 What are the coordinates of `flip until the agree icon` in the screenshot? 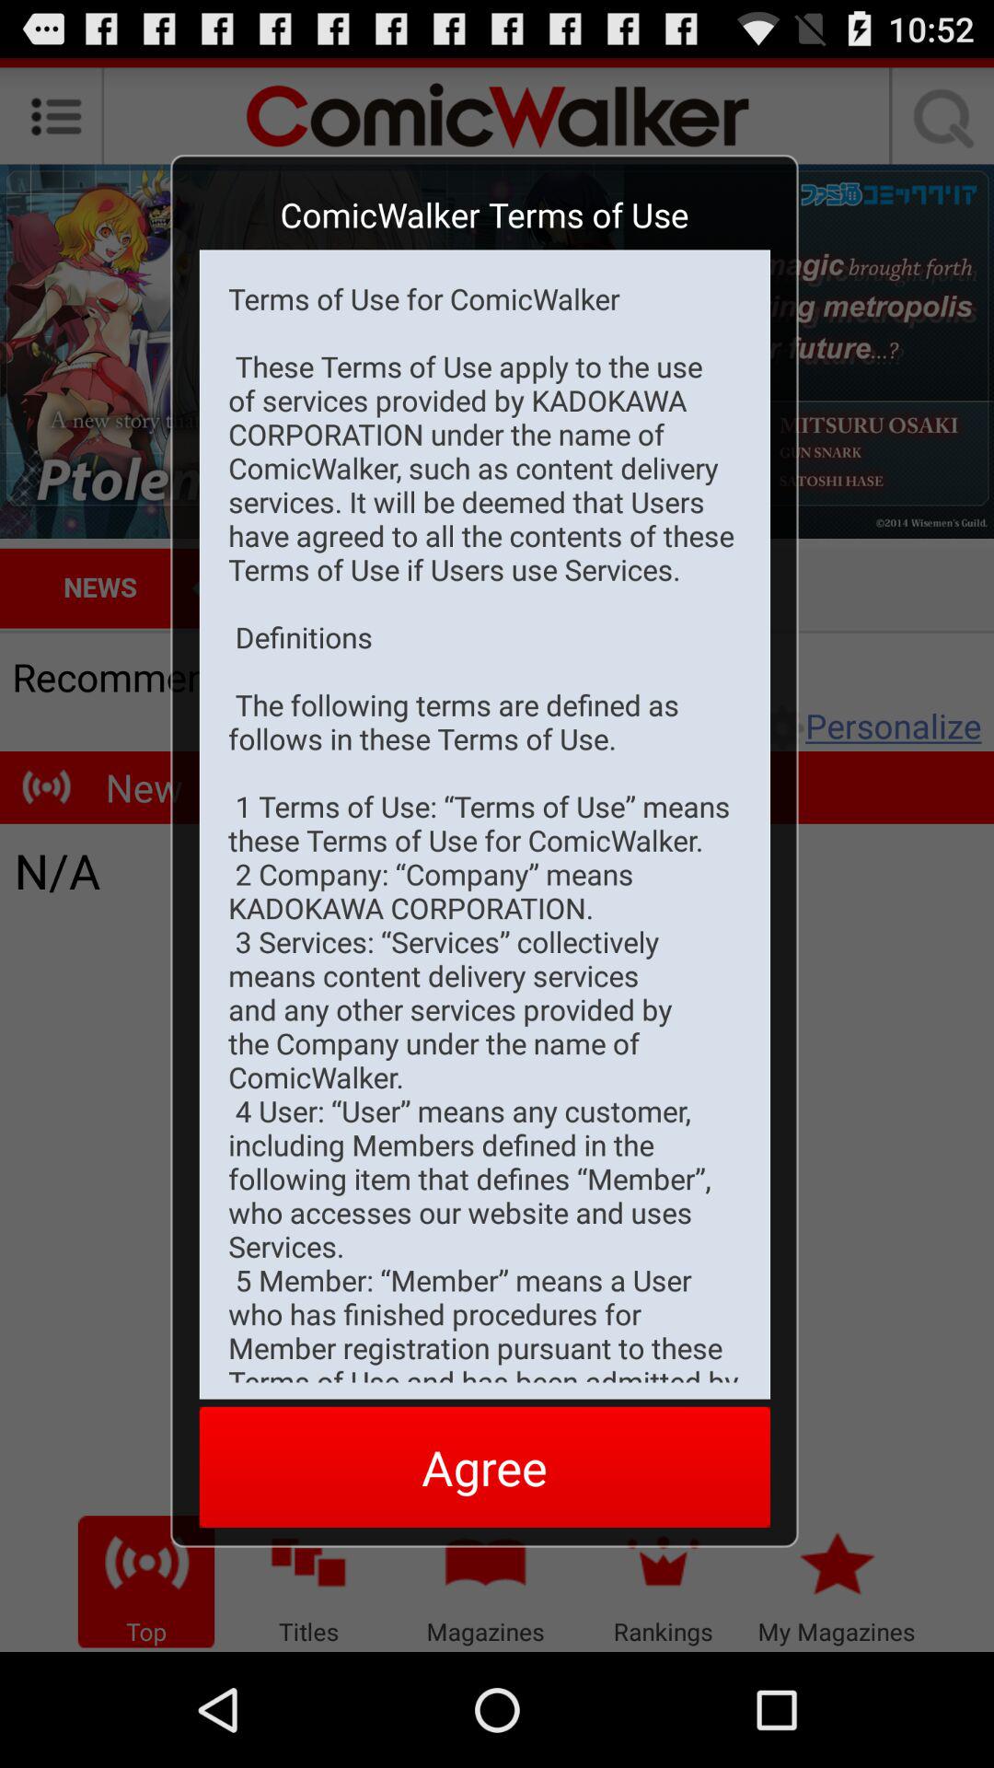 It's located at (484, 1466).